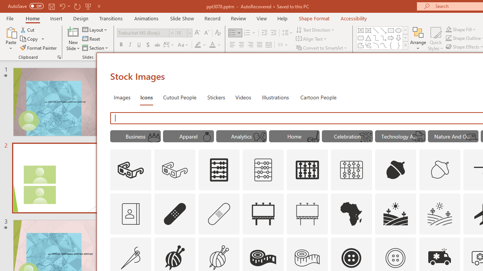  I want to click on Align Left, so click(232, 45).